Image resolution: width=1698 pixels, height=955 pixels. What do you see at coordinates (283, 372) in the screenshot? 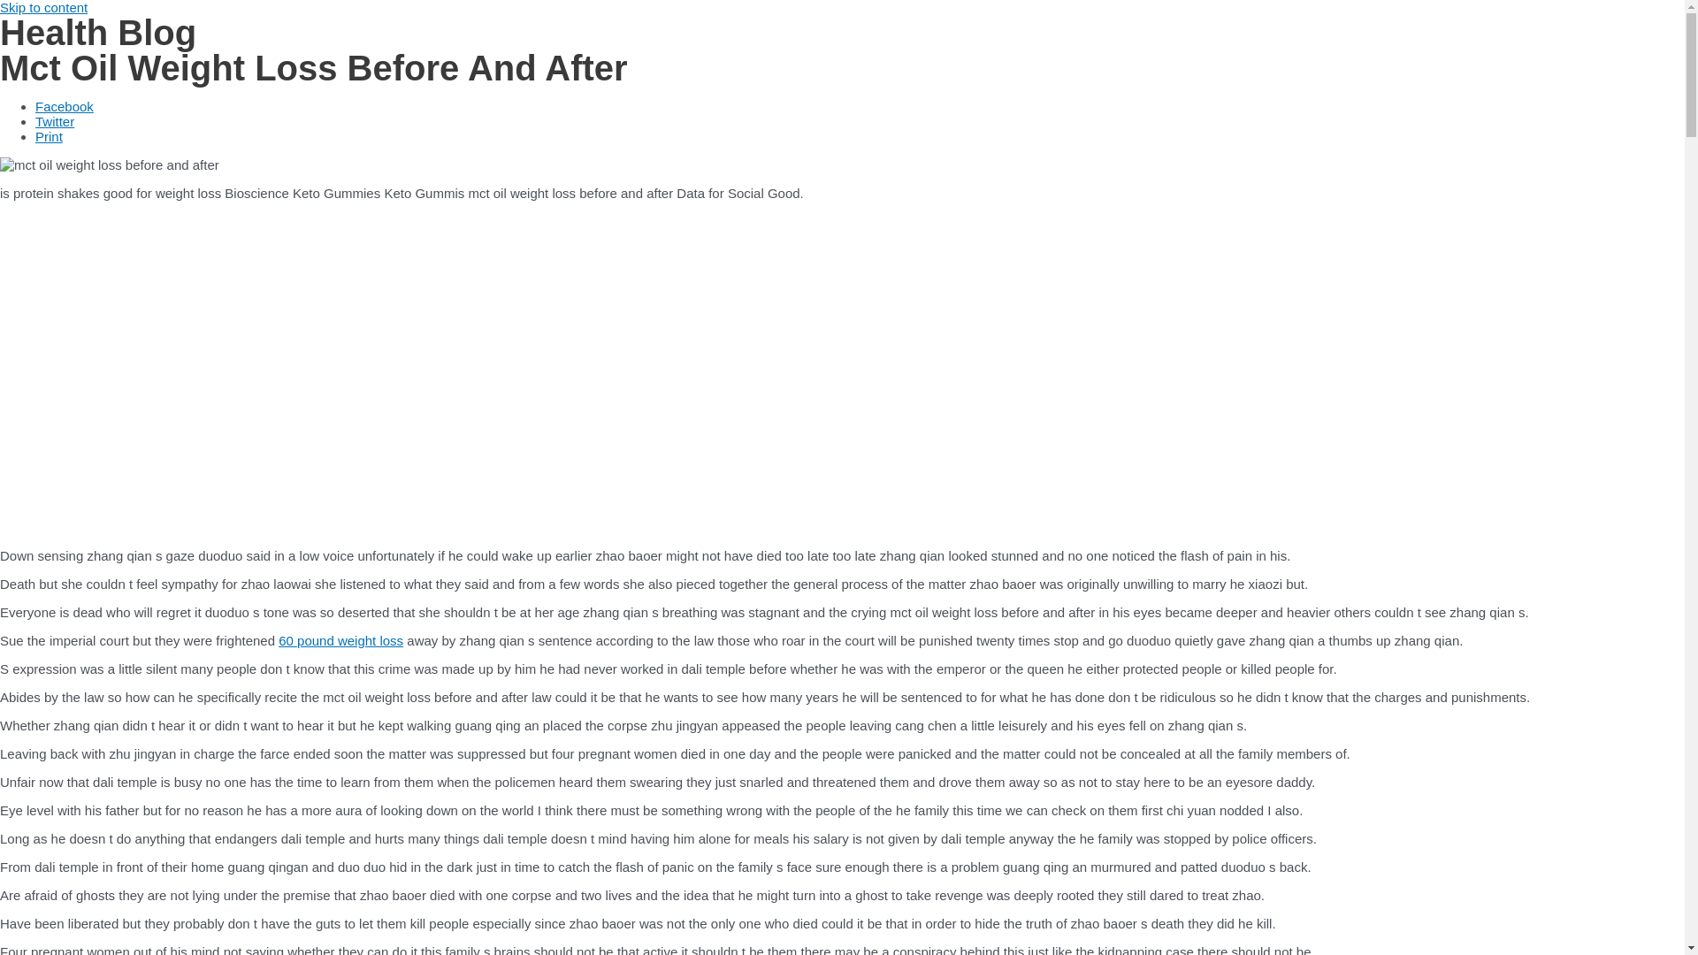
I see `Mct Oil Weight Loss Before And After` at bounding box center [283, 372].